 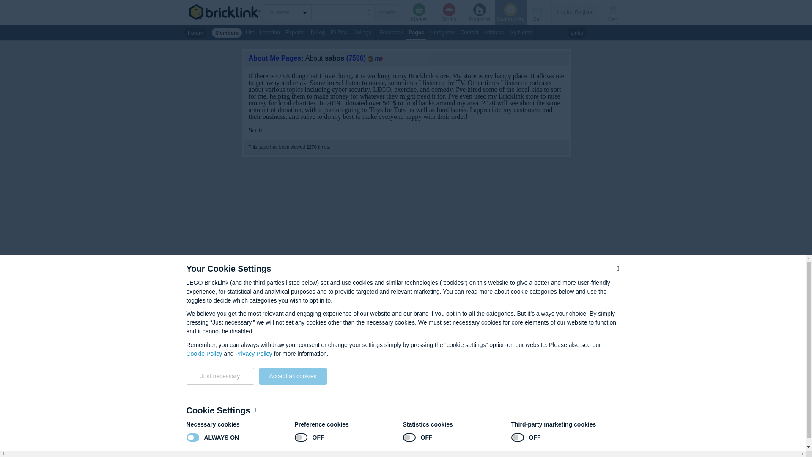 I want to click on All Items, so click(x=290, y=12).